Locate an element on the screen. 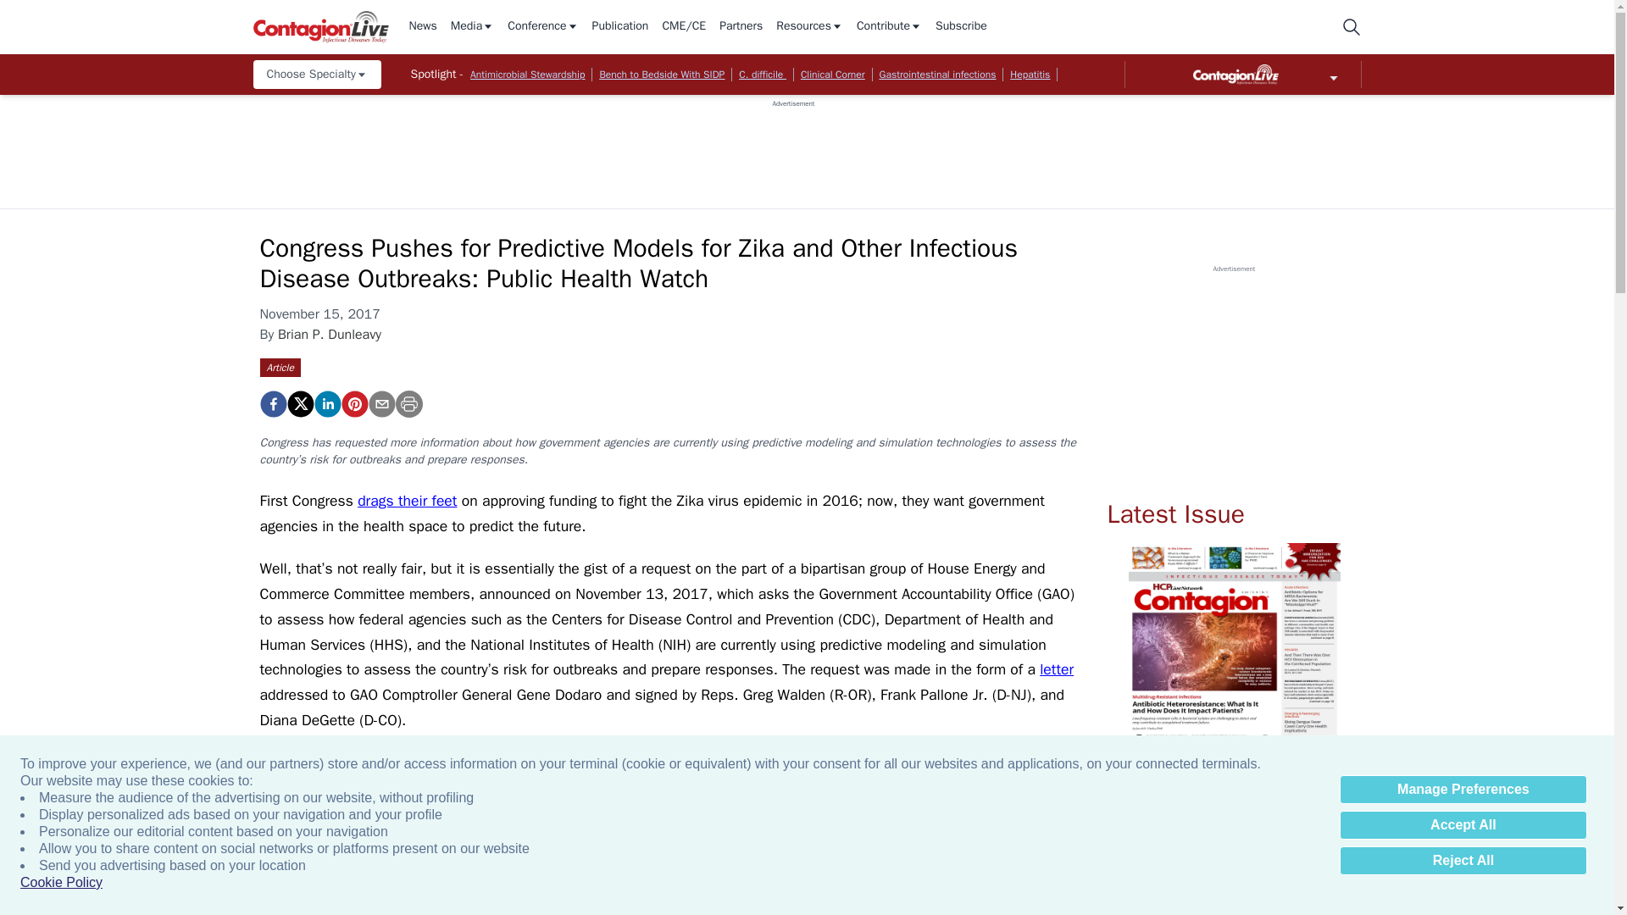  Publication is located at coordinates (620, 27).